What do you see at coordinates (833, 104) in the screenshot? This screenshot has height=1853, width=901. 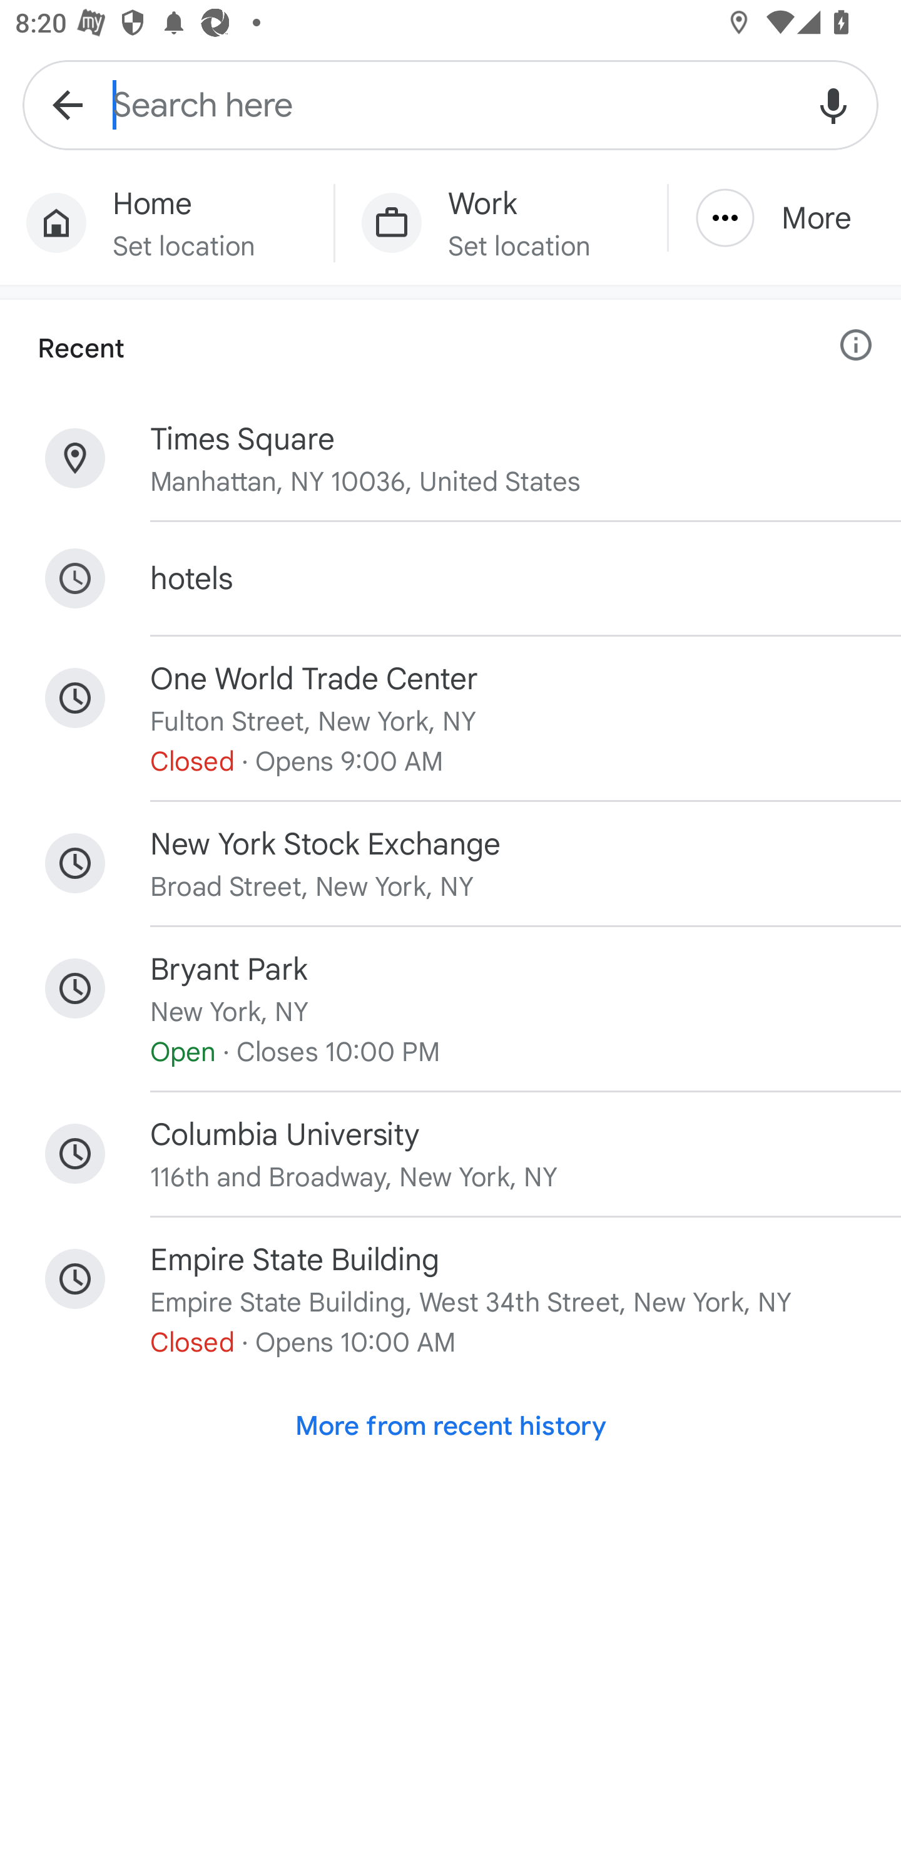 I see `Voice search` at bounding box center [833, 104].